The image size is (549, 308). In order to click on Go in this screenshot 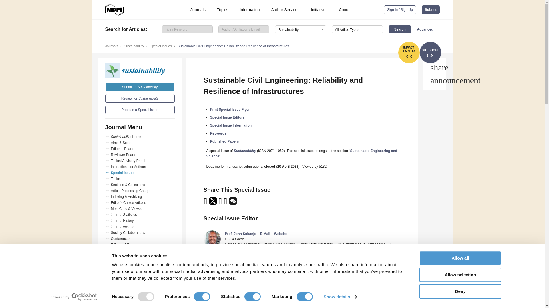, I will do `click(140, 290)`.